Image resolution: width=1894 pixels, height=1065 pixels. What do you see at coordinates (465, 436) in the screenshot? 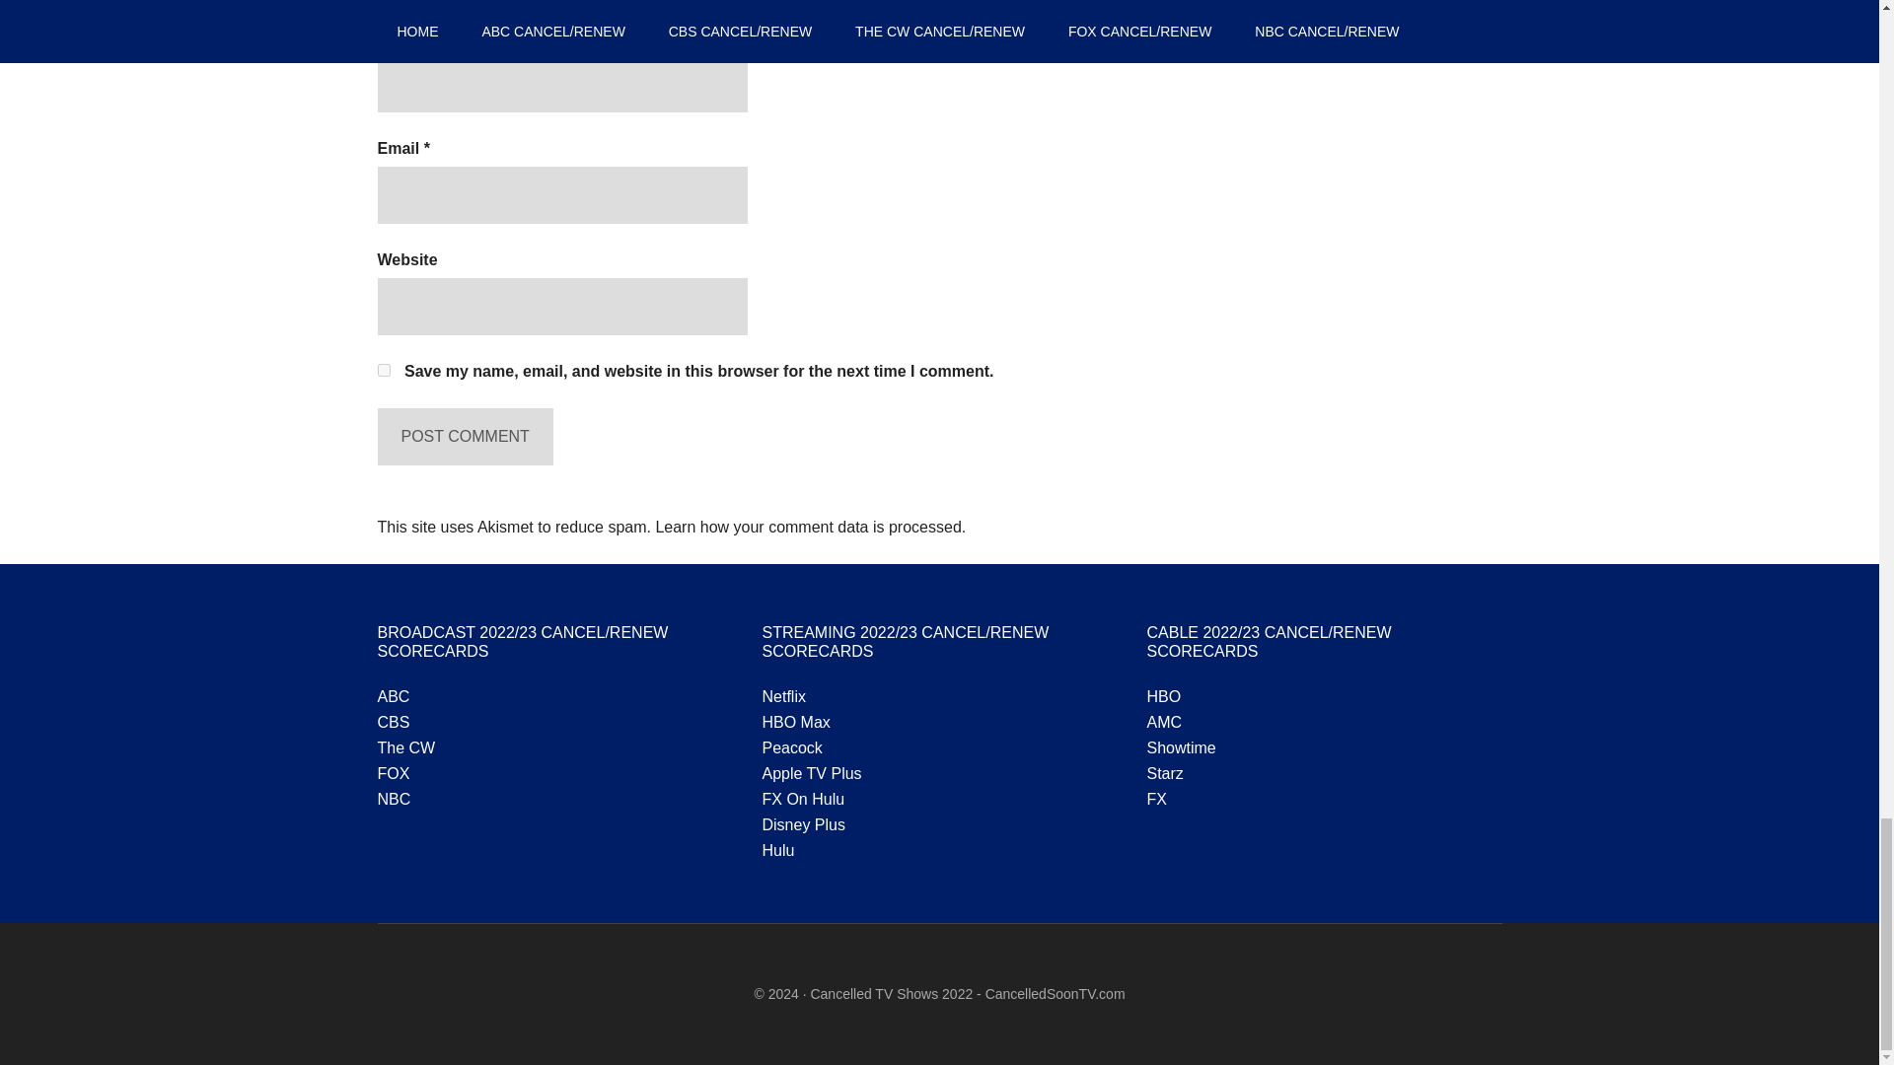
I see `Post Comment` at bounding box center [465, 436].